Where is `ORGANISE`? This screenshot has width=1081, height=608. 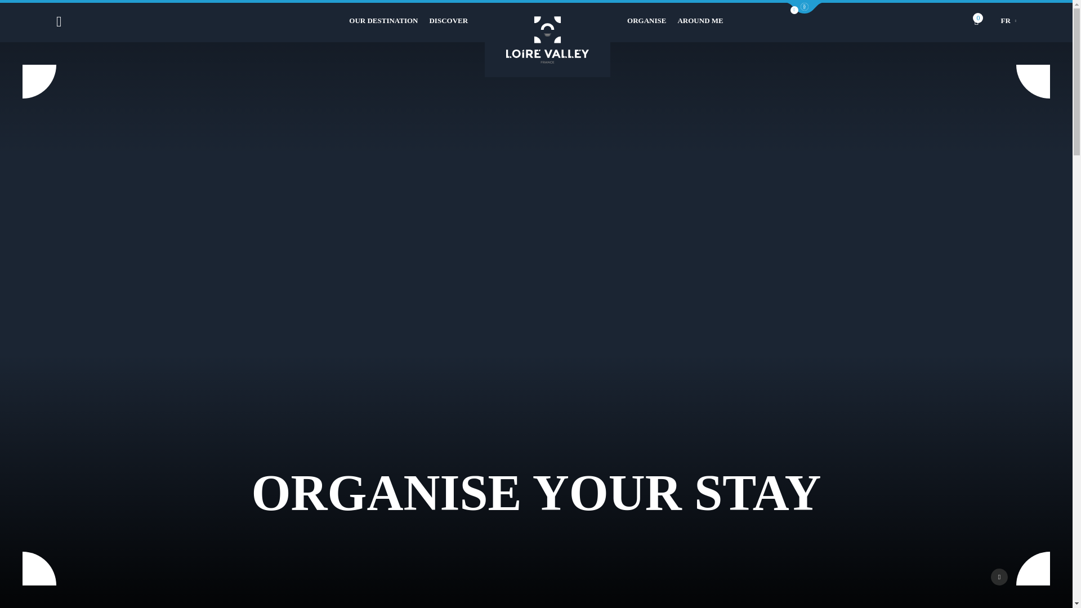
ORGANISE is located at coordinates (646, 21).